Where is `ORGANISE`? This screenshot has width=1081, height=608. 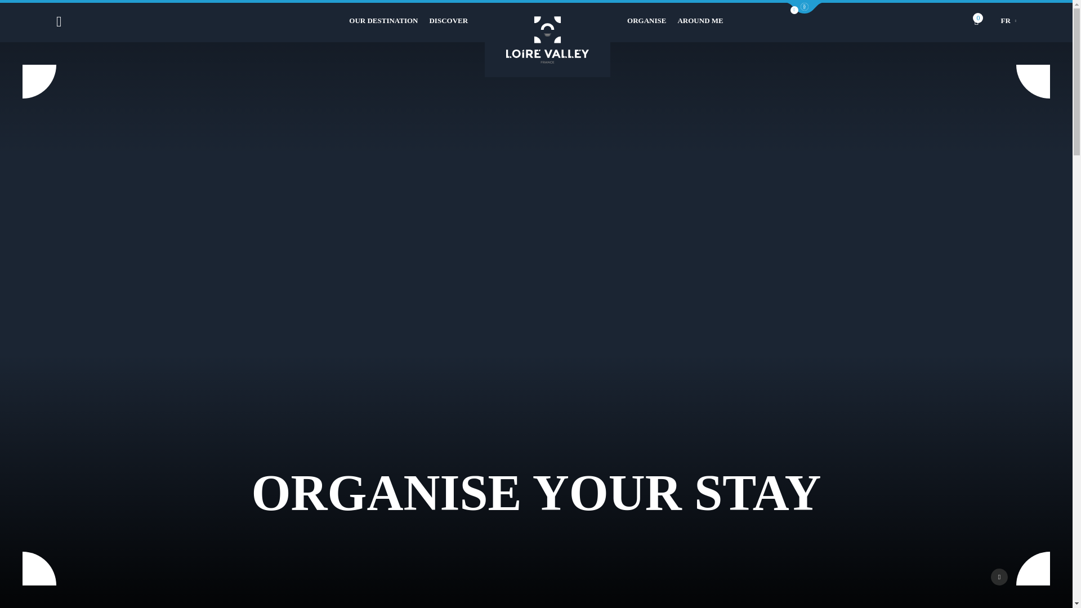
ORGANISE is located at coordinates (646, 21).